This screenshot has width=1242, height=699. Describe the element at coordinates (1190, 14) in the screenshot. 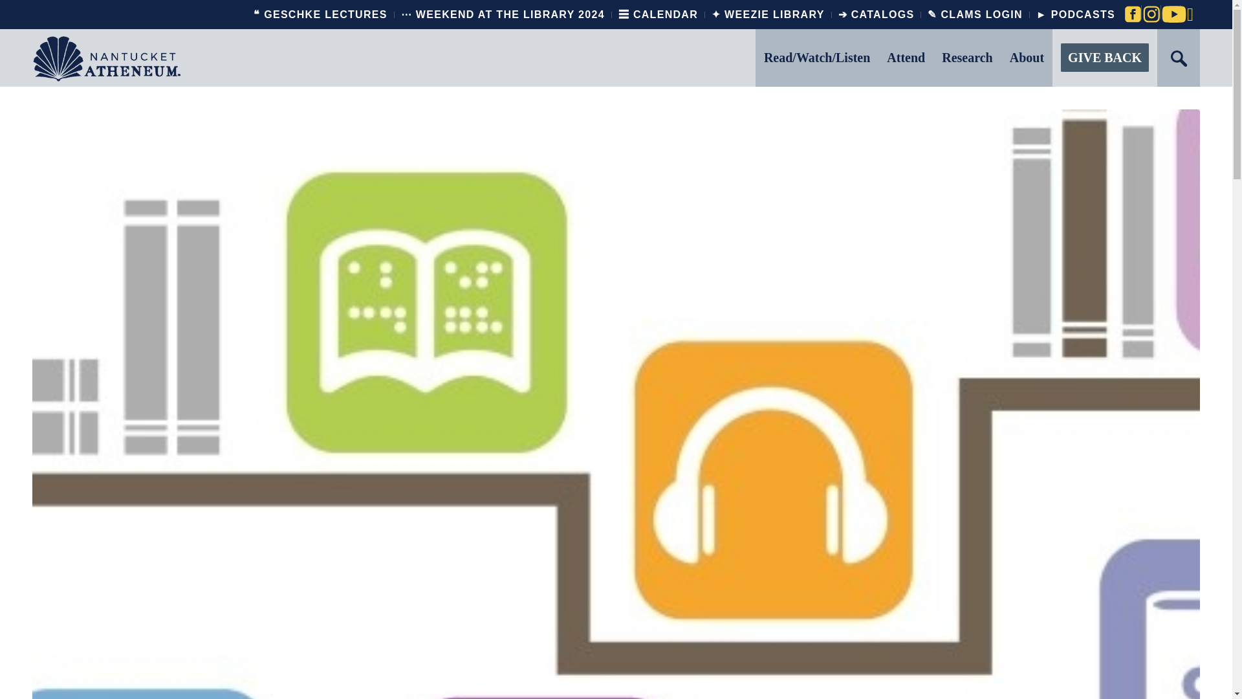

I see `LinkedIn` at that location.